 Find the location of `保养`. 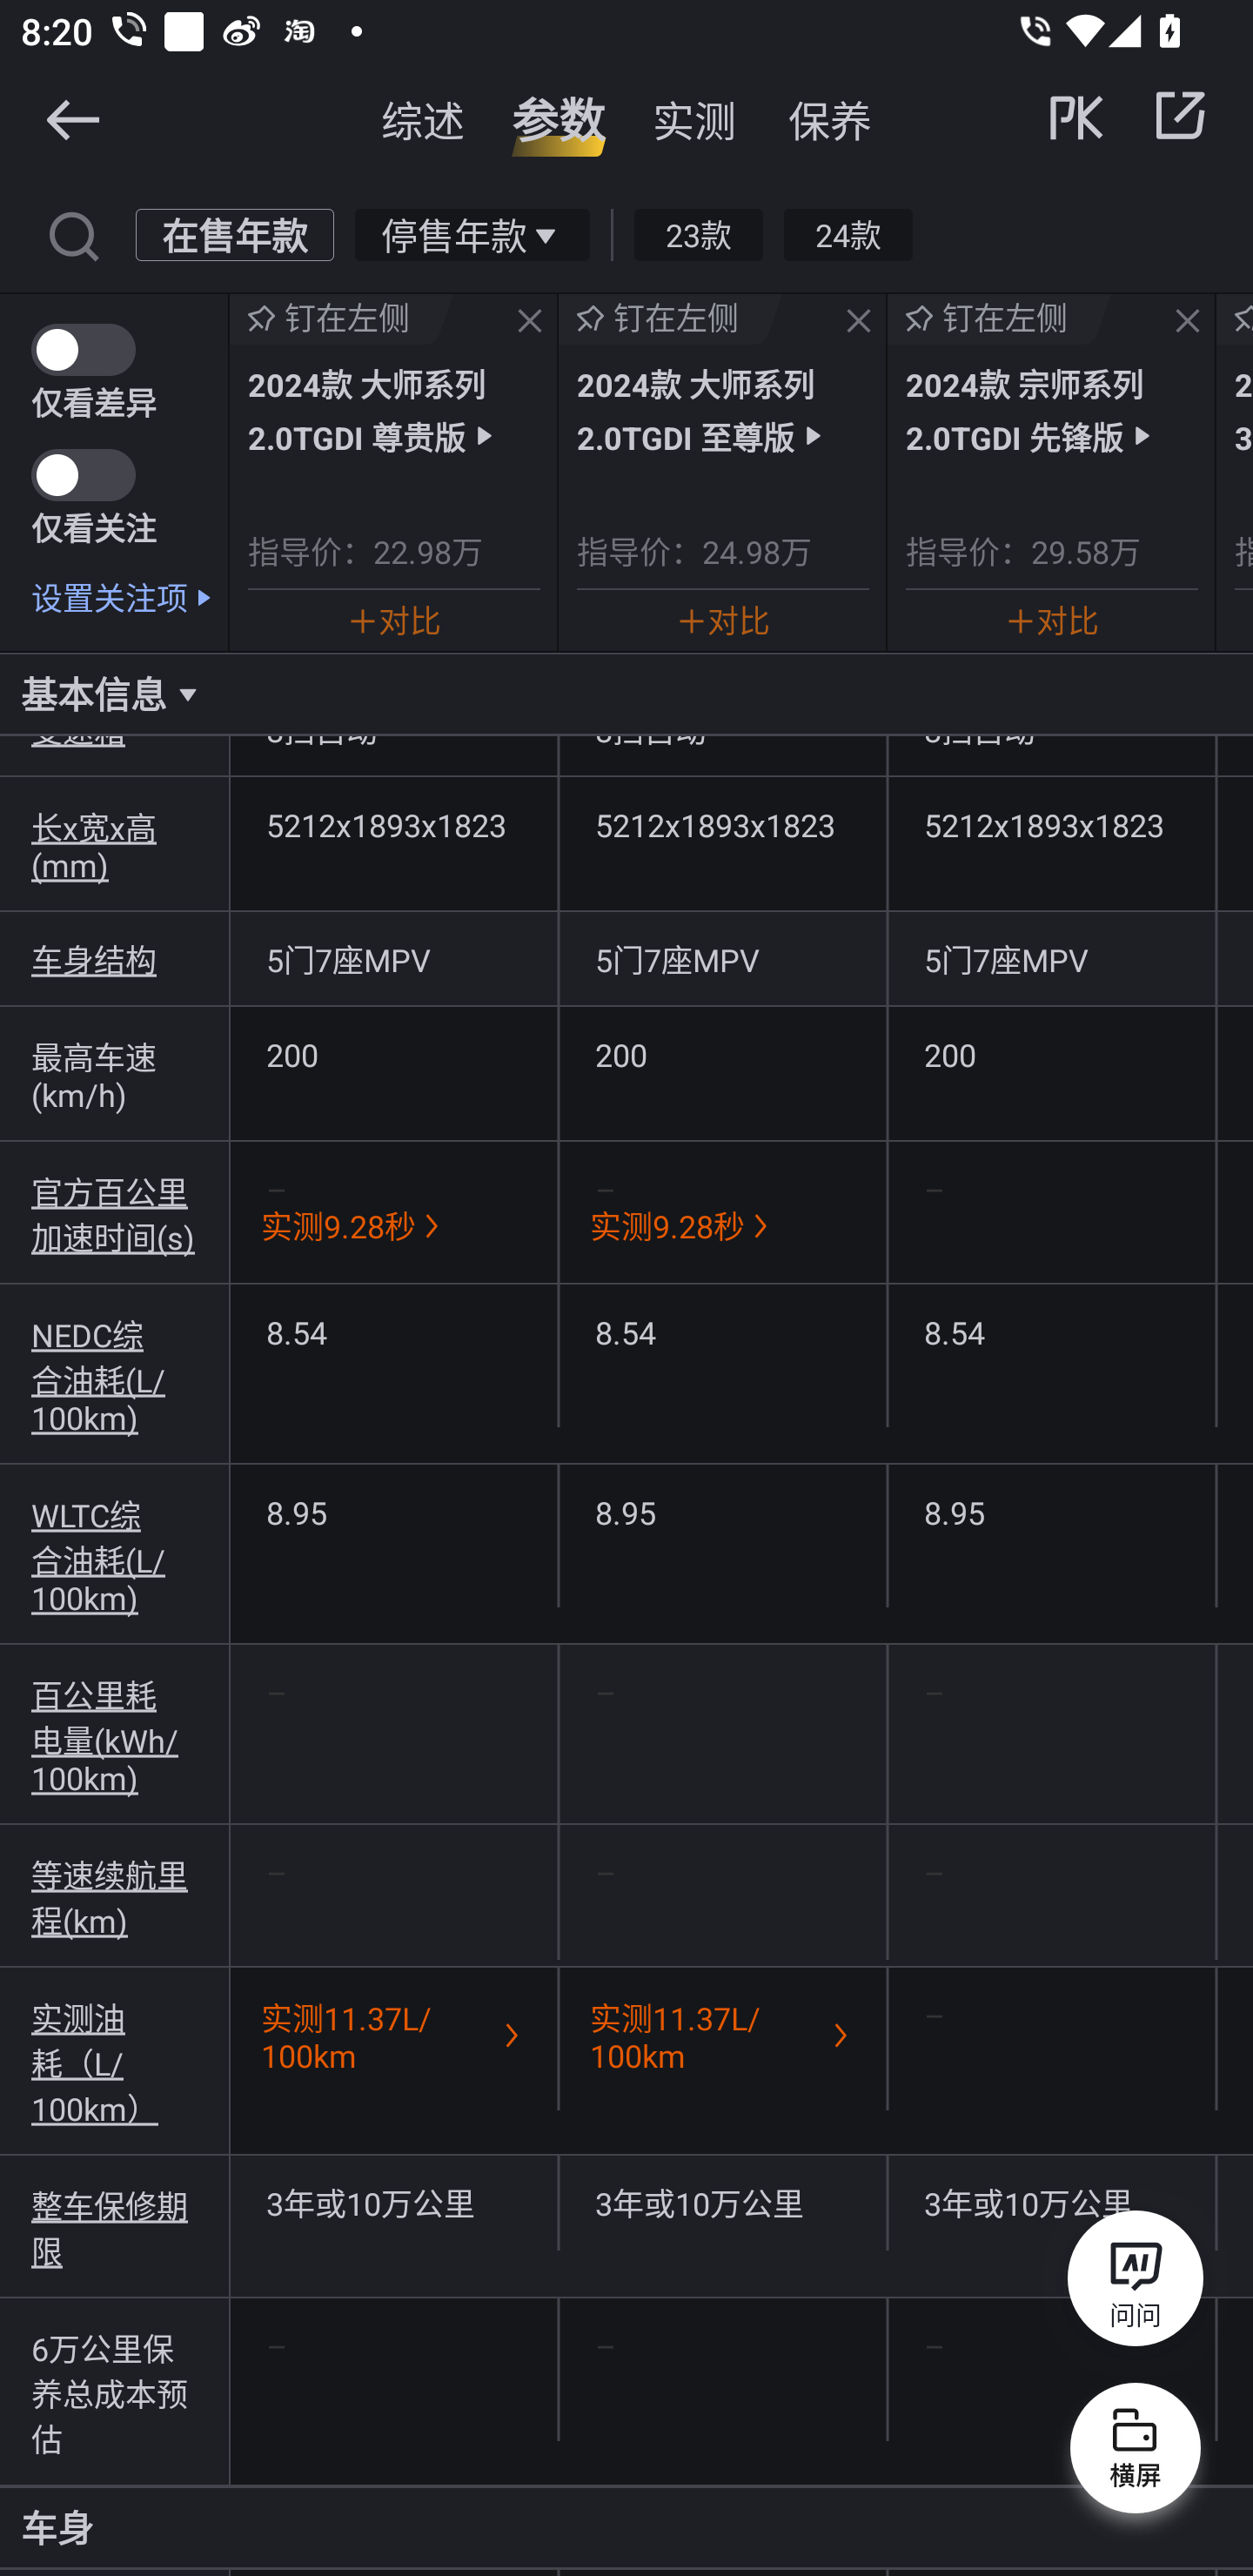

保养 is located at coordinates (830, 119).